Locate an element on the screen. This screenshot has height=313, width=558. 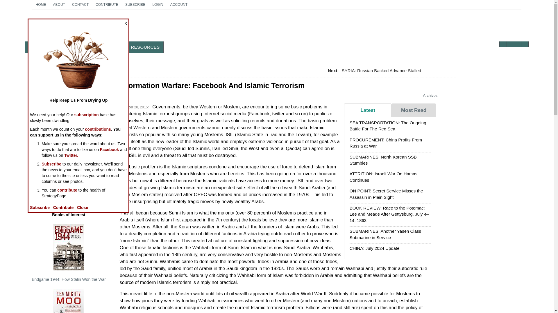
HOME is located at coordinates (91, 47).